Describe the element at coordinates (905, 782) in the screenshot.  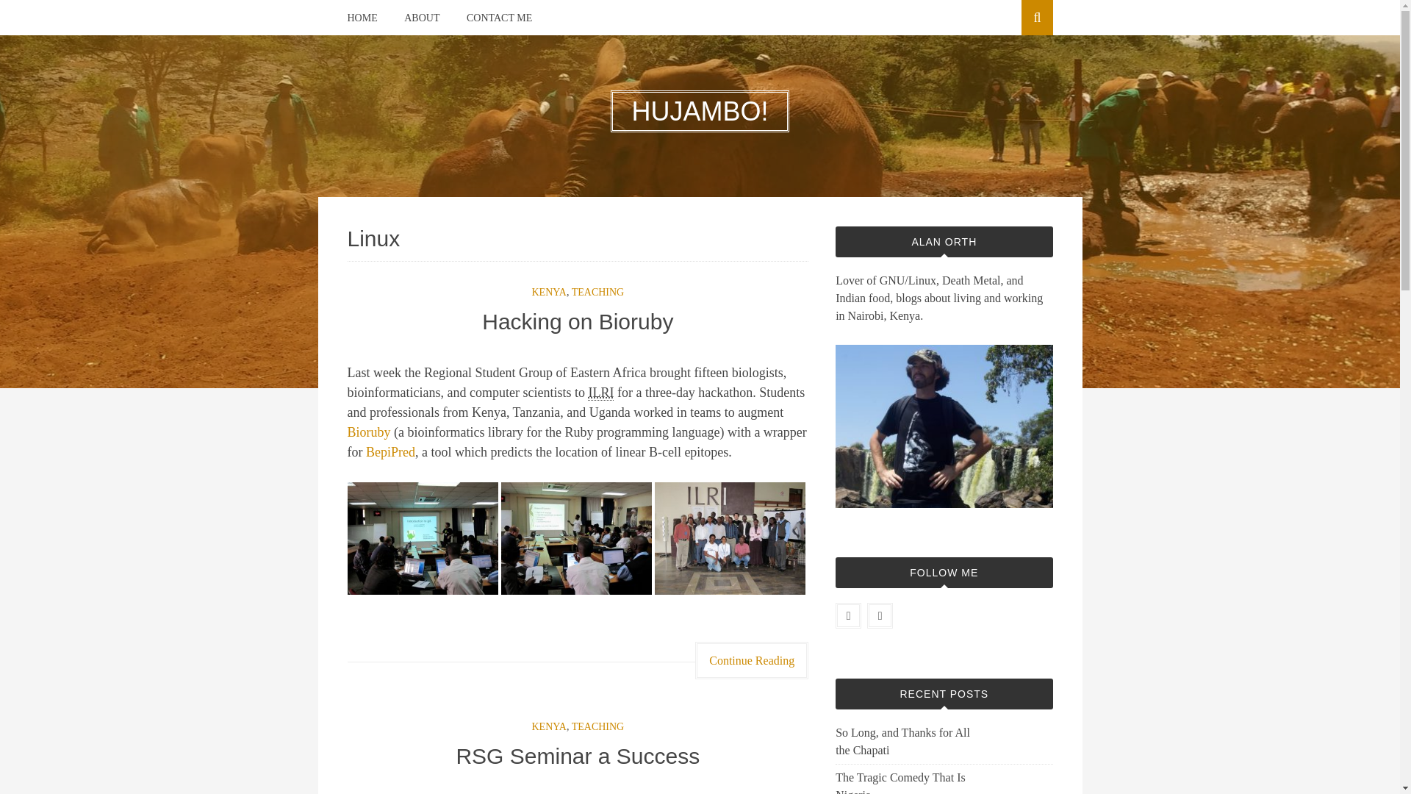
I see `The Tragic Comedy That Is Nigeria` at that location.